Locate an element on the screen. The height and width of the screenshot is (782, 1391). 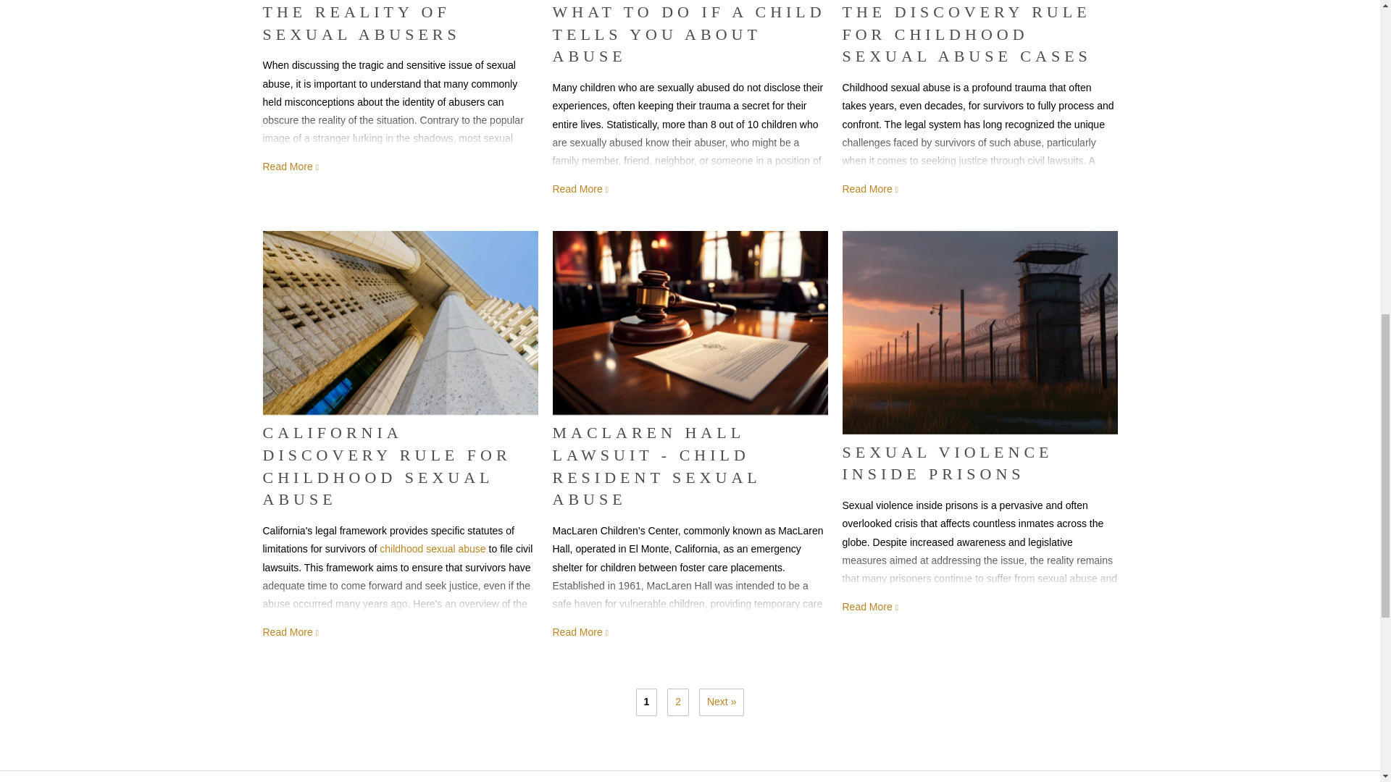
The Reality of Sexual Abusers is located at coordinates (291, 167).